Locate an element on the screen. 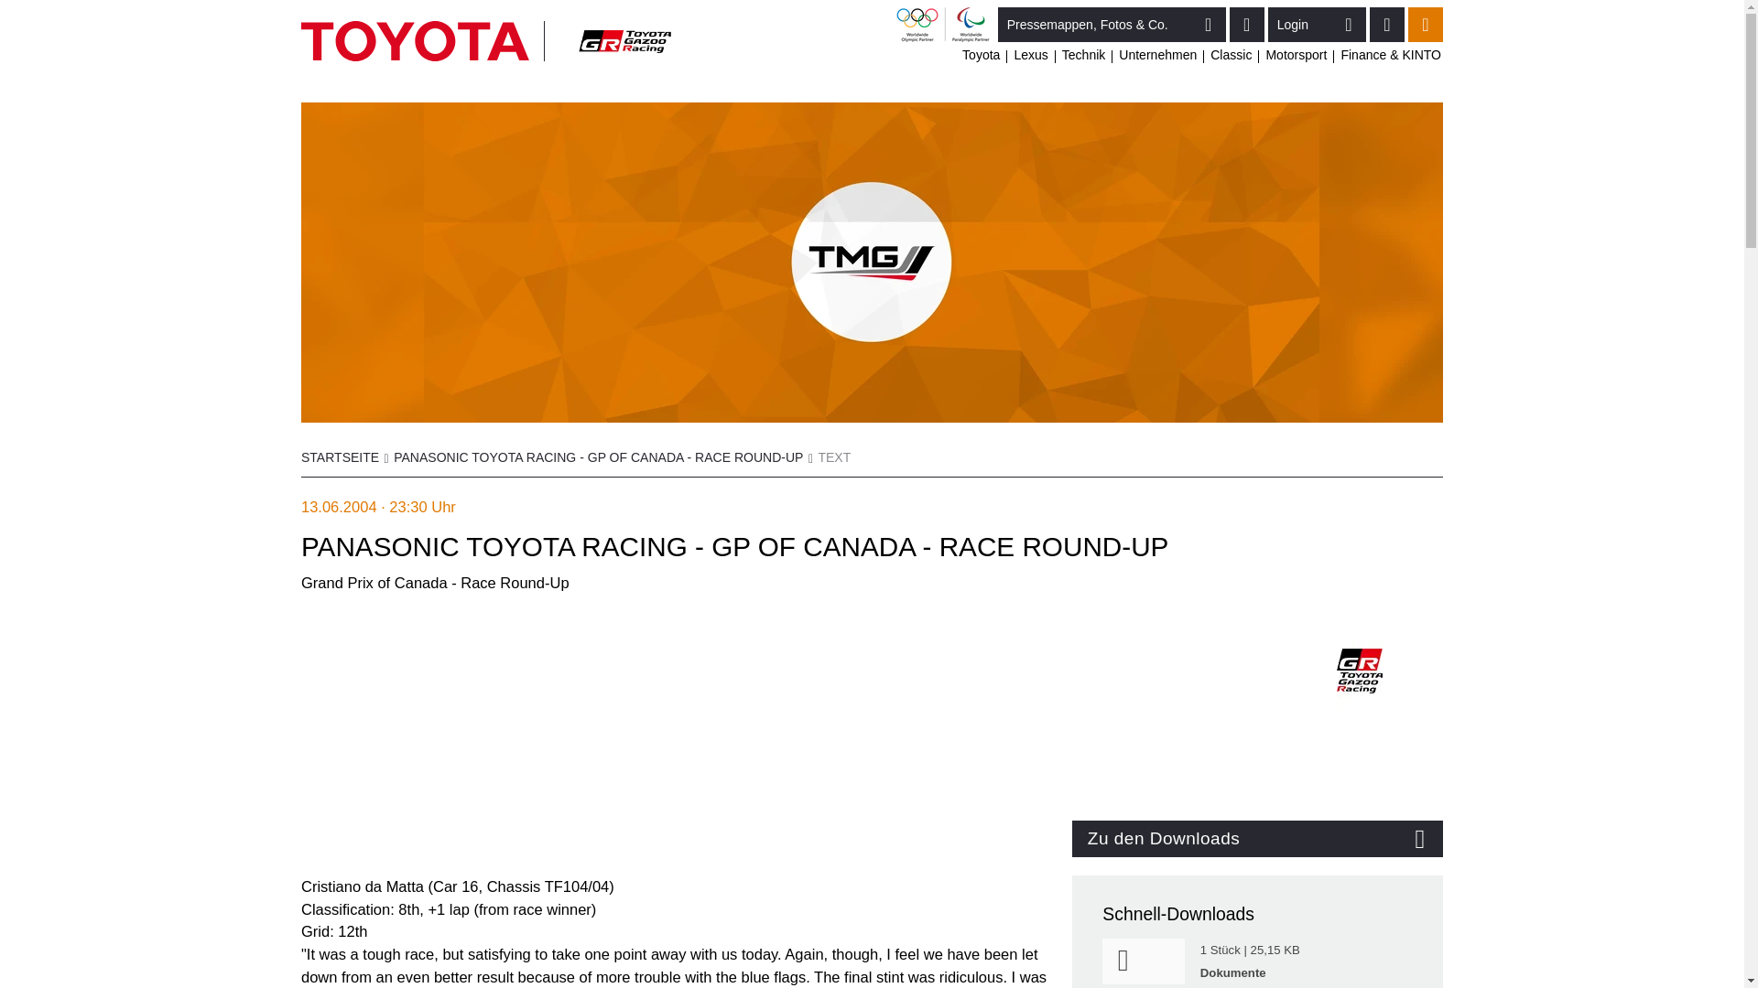  Login is located at coordinates (1317, 24).